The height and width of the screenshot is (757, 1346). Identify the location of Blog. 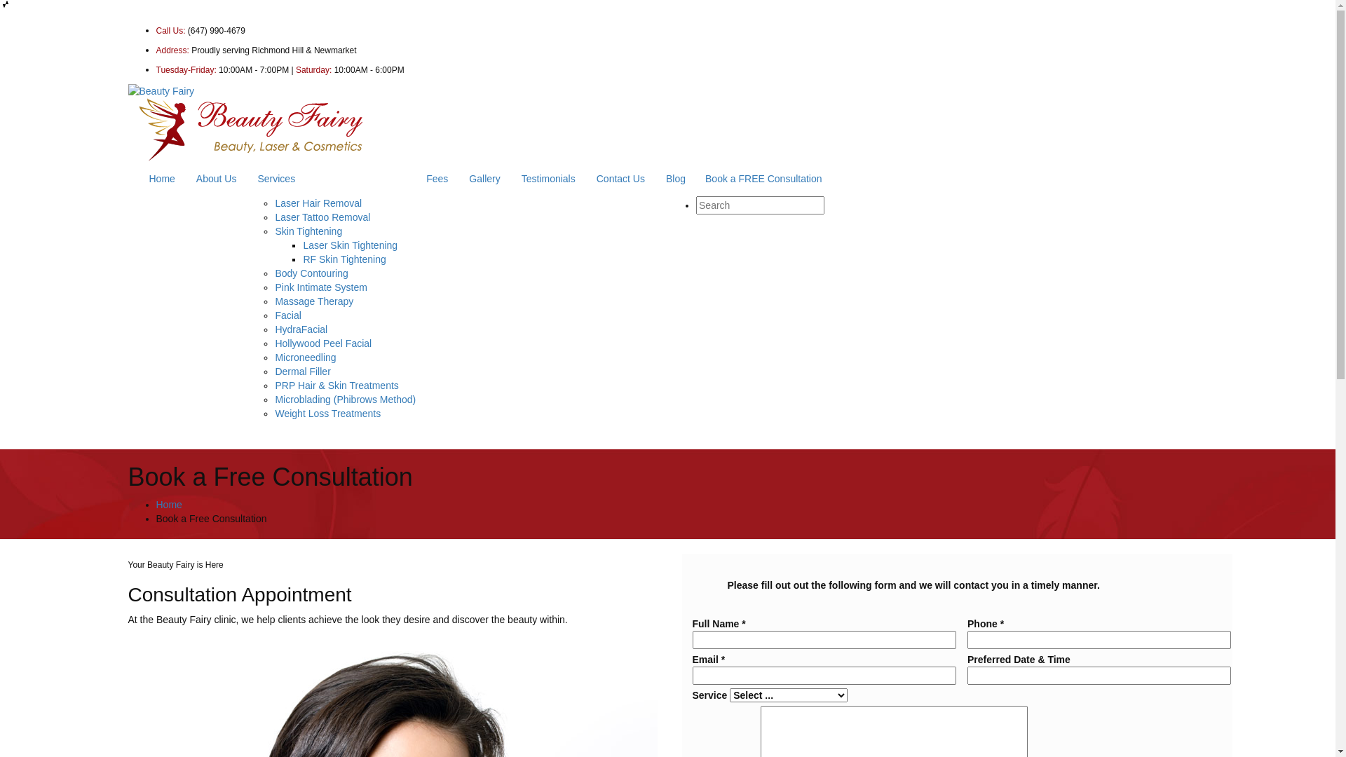
(676, 179).